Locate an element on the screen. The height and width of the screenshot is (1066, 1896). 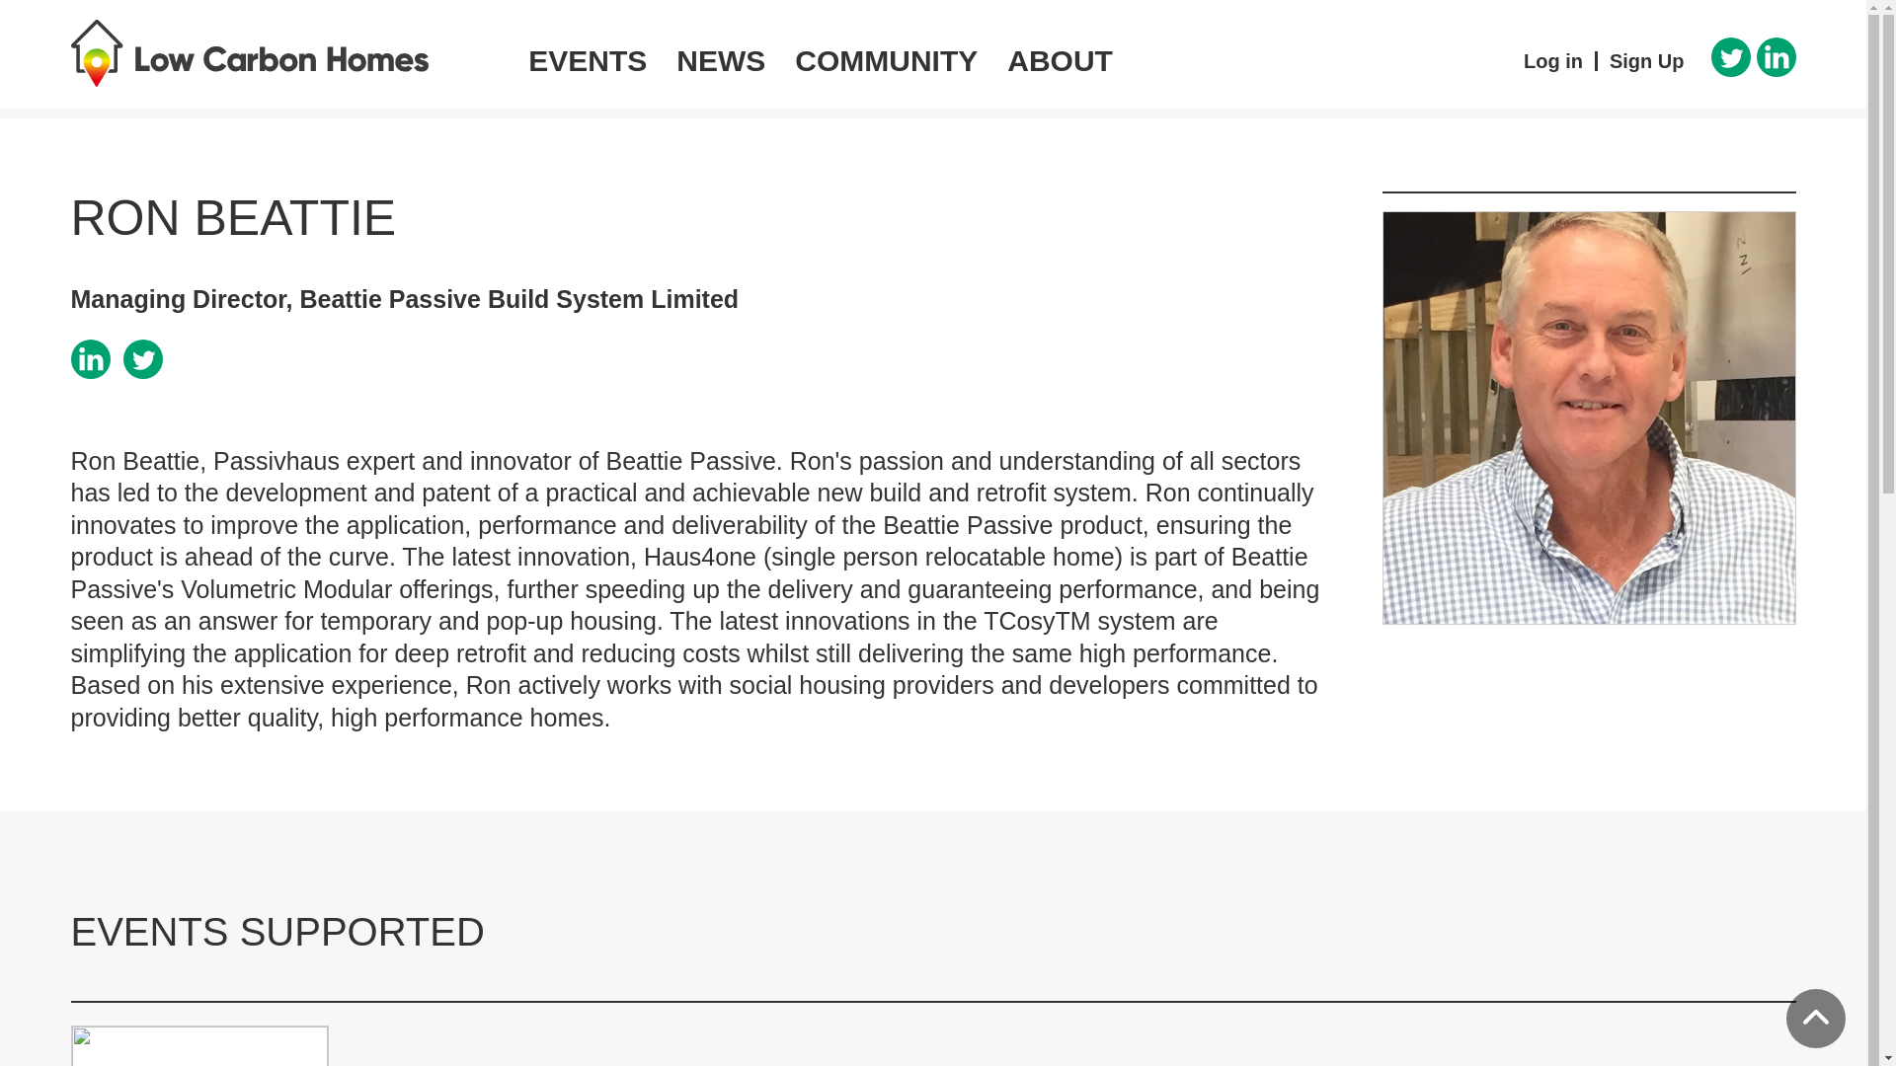
Log in is located at coordinates (1552, 61).